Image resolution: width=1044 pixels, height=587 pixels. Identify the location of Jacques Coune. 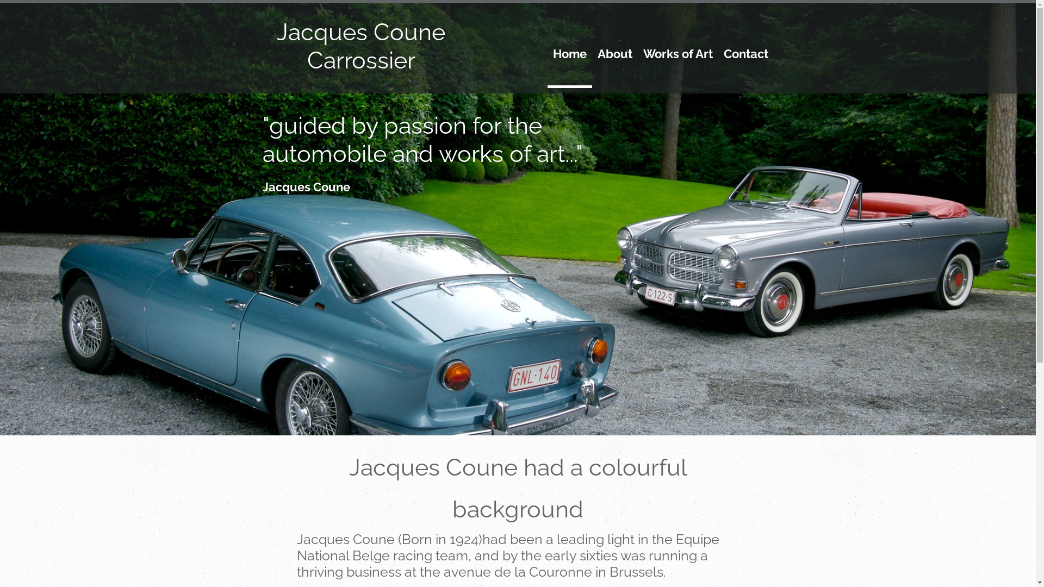
(361, 32).